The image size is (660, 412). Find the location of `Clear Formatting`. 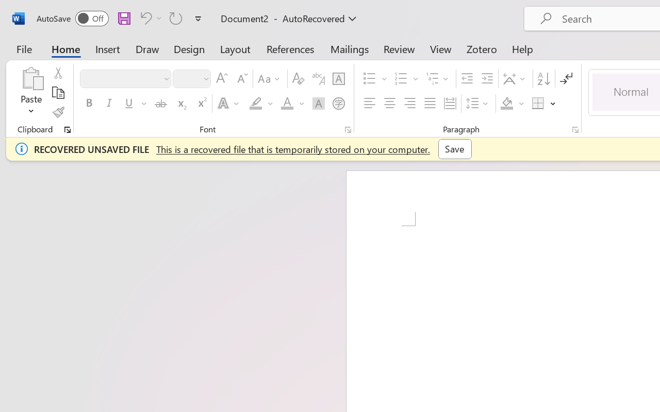

Clear Formatting is located at coordinates (298, 79).